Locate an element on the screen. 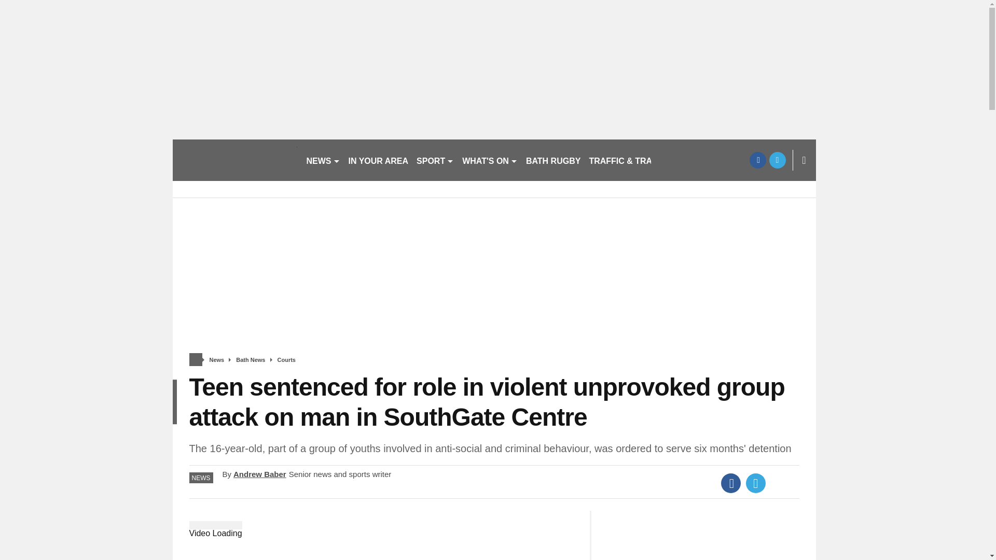 Image resolution: width=996 pixels, height=560 pixels. BATH RUGBY is located at coordinates (553, 160).